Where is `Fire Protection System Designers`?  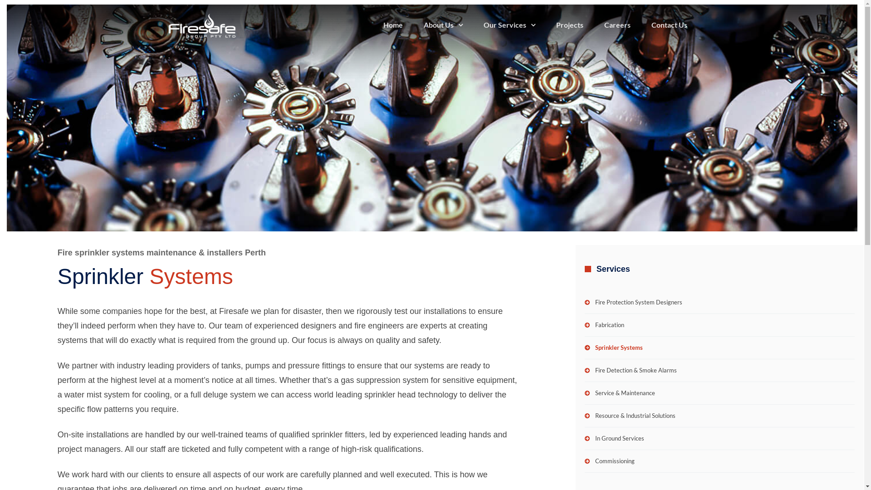
Fire Protection System Designers is located at coordinates (719, 303).